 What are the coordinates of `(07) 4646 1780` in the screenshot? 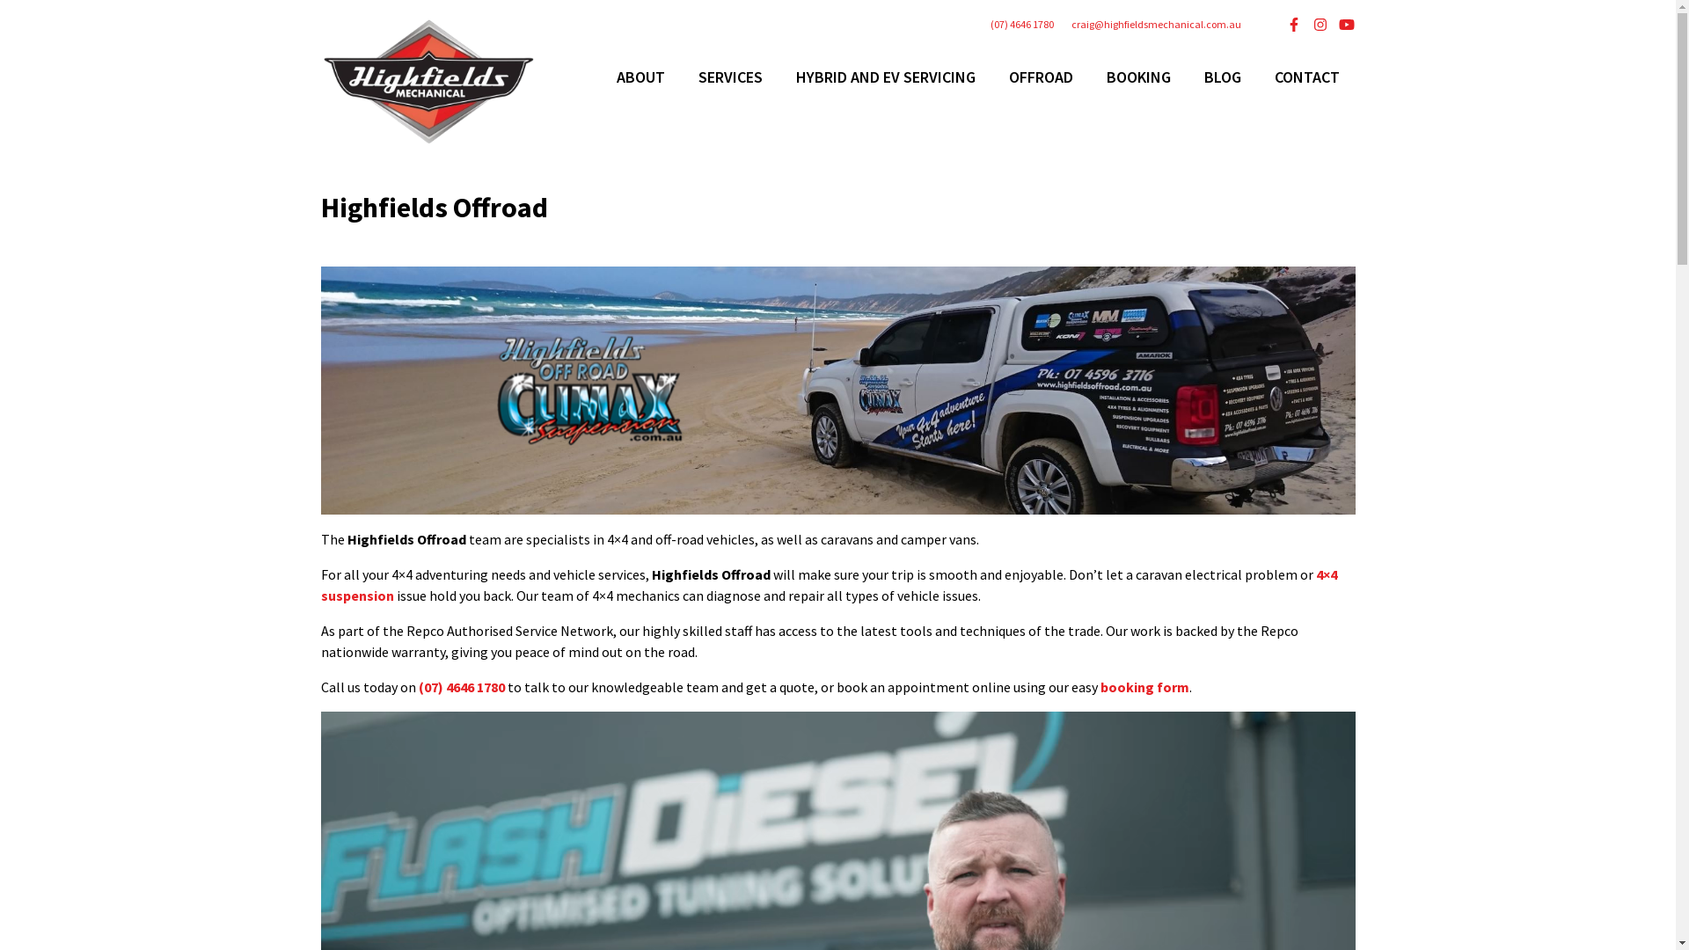 It's located at (462, 687).